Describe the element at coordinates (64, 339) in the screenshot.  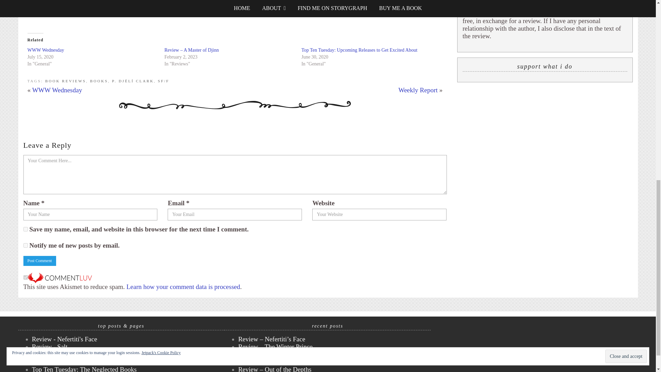
I see `Review - Nefertiti's Face` at that location.